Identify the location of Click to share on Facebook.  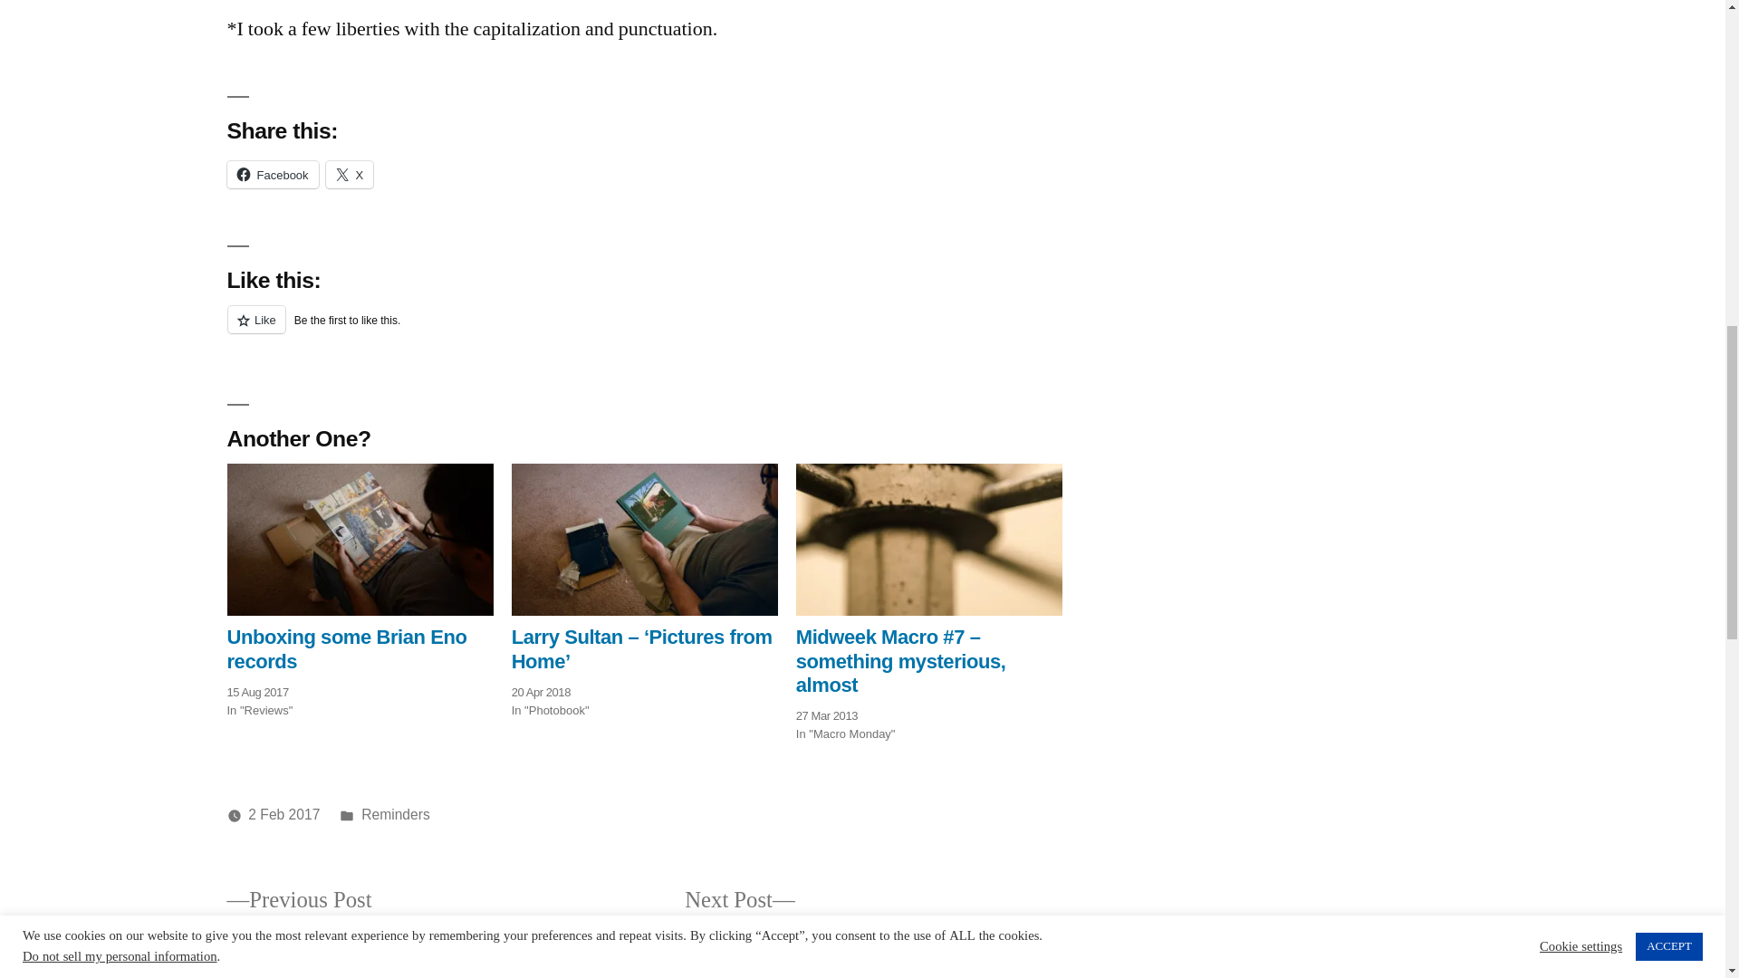
(272, 175).